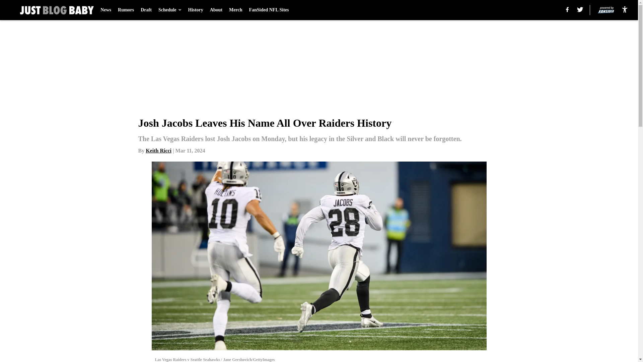 This screenshot has height=362, width=643. I want to click on Merch, so click(235, 10).